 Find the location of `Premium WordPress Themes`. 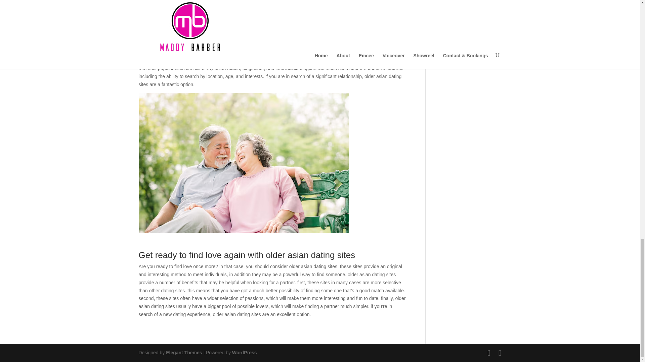

Premium WordPress Themes is located at coordinates (183, 353).